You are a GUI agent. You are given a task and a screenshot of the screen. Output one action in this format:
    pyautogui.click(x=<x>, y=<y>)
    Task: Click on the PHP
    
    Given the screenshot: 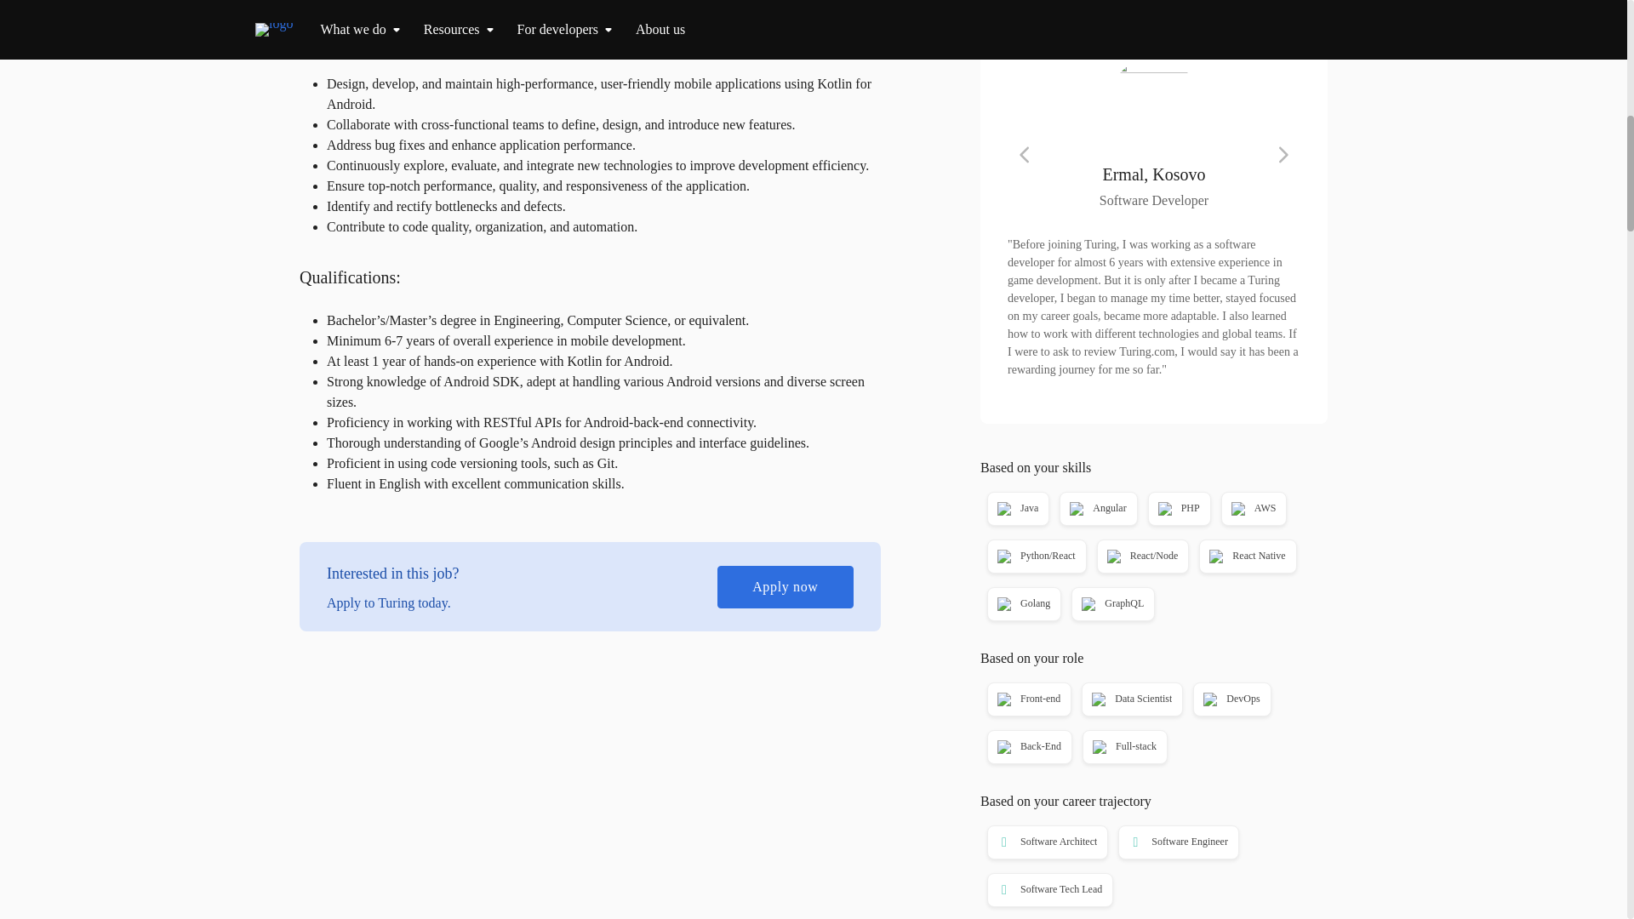 What is the action you would take?
    pyautogui.click(x=1177, y=509)
    